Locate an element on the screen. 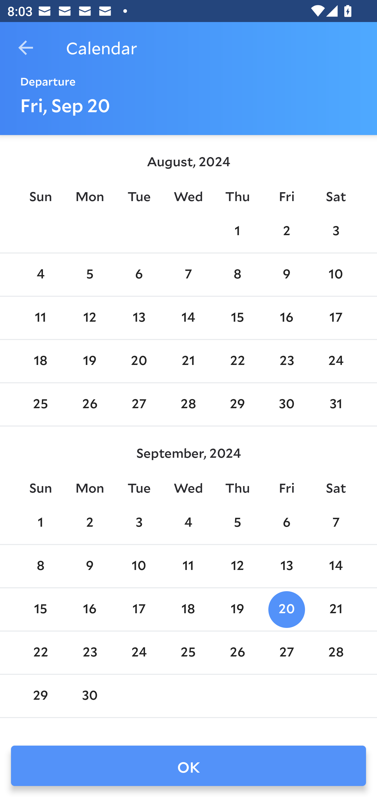 The height and width of the screenshot is (797, 377). 13 is located at coordinates (139, 318).